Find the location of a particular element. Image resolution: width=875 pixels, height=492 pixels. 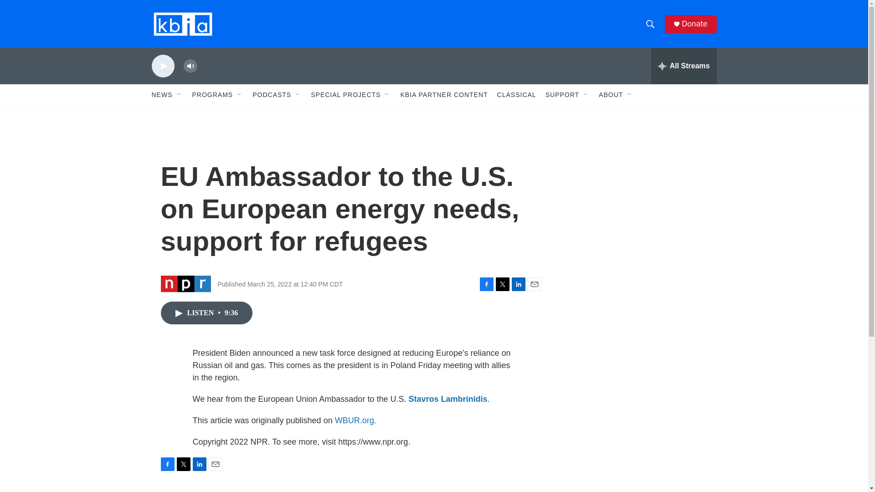

3rd party ad content is located at coordinates (638, 445).